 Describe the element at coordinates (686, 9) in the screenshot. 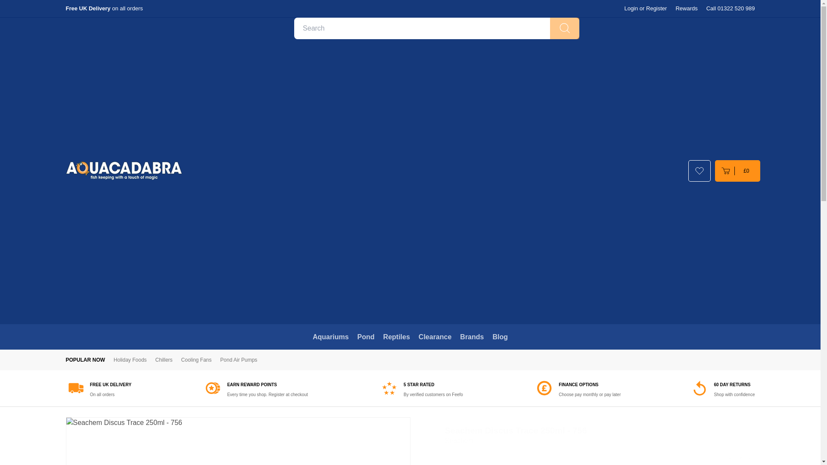

I see `Rewards` at that location.